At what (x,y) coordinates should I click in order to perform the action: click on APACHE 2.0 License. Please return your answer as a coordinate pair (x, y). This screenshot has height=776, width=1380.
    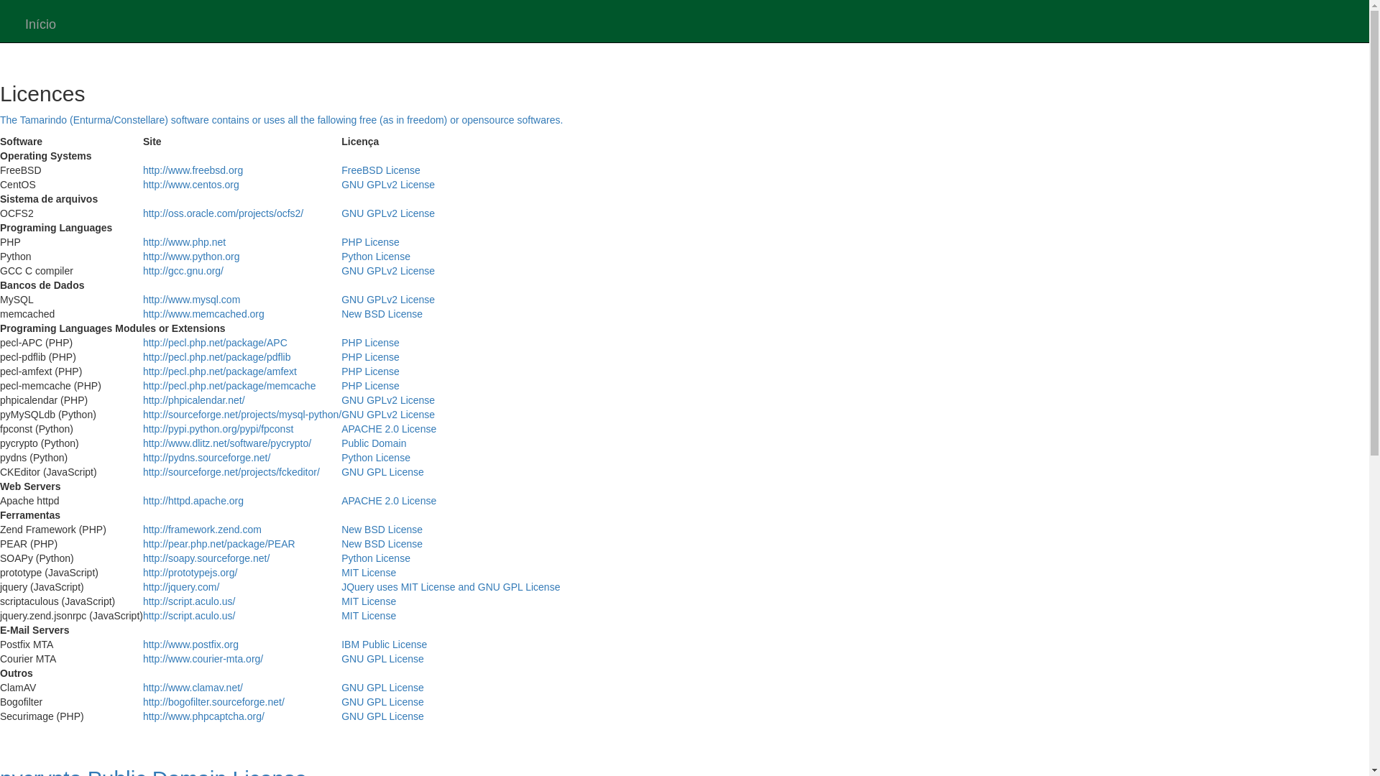
    Looking at the image, I should click on (389, 429).